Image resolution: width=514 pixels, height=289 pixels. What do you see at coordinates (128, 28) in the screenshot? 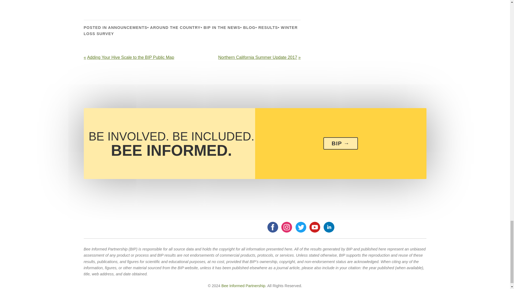
I see `ANNOUNCEMENTS` at bounding box center [128, 28].